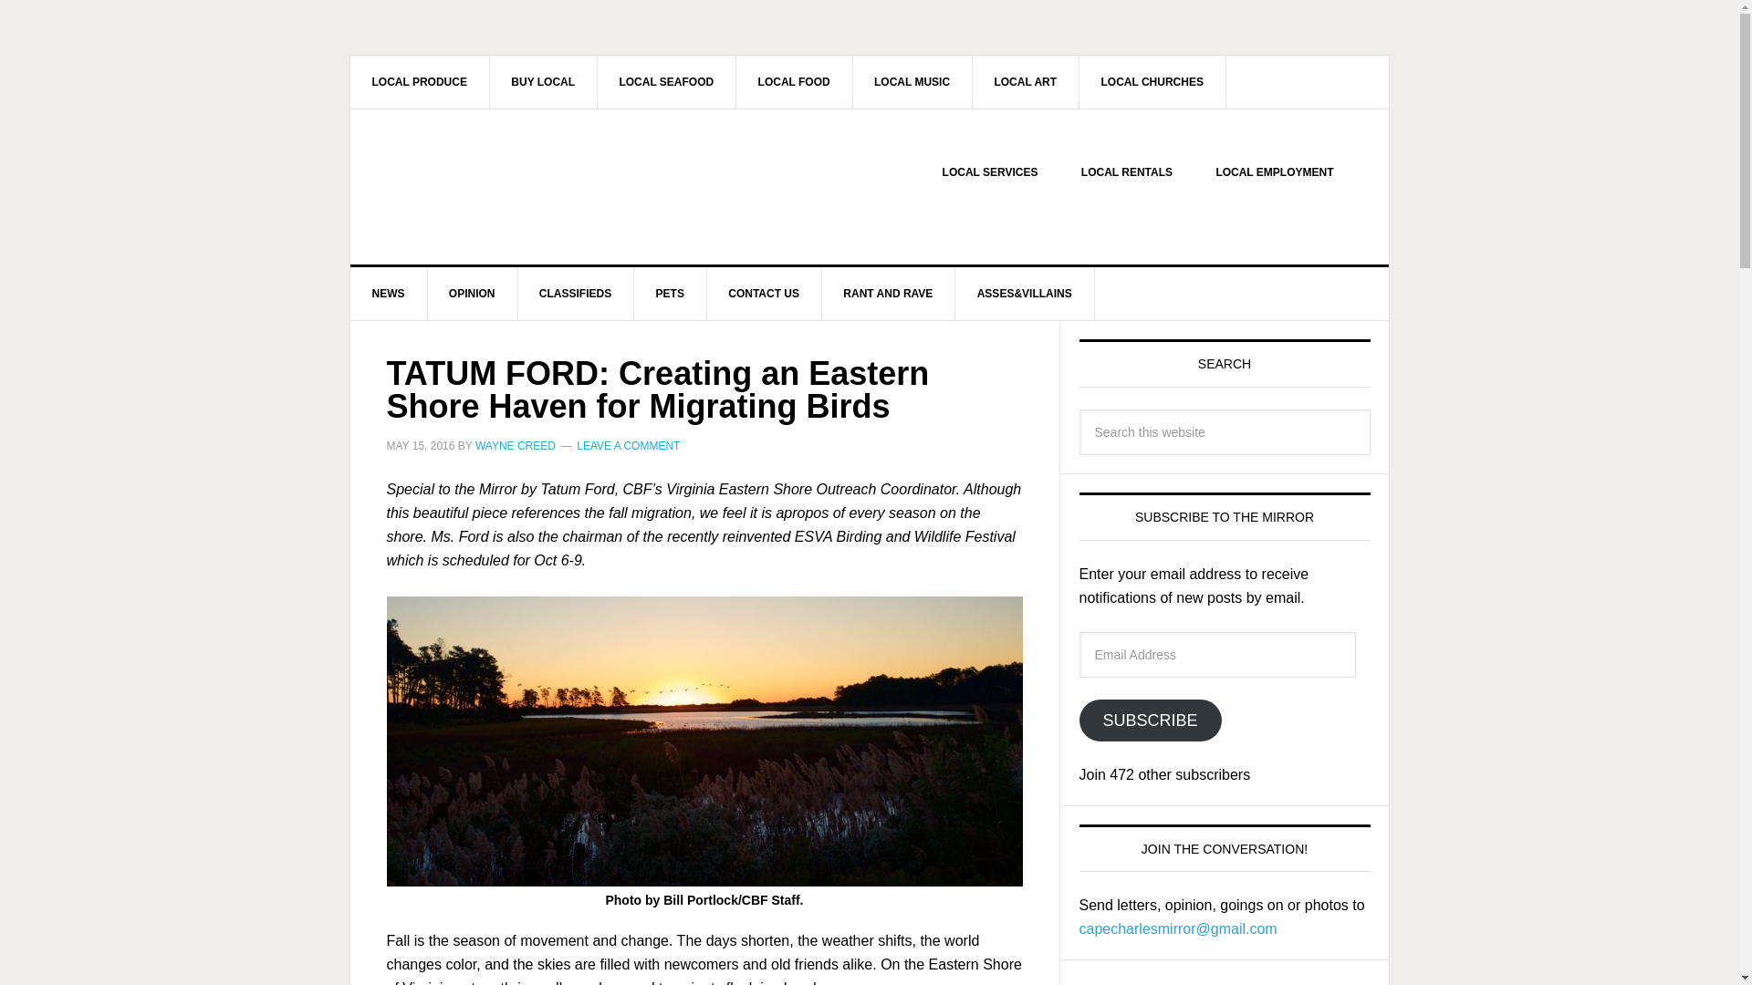 The width and height of the screenshot is (1752, 985). Describe the element at coordinates (473, 294) in the screenshot. I see `OPINION` at that location.